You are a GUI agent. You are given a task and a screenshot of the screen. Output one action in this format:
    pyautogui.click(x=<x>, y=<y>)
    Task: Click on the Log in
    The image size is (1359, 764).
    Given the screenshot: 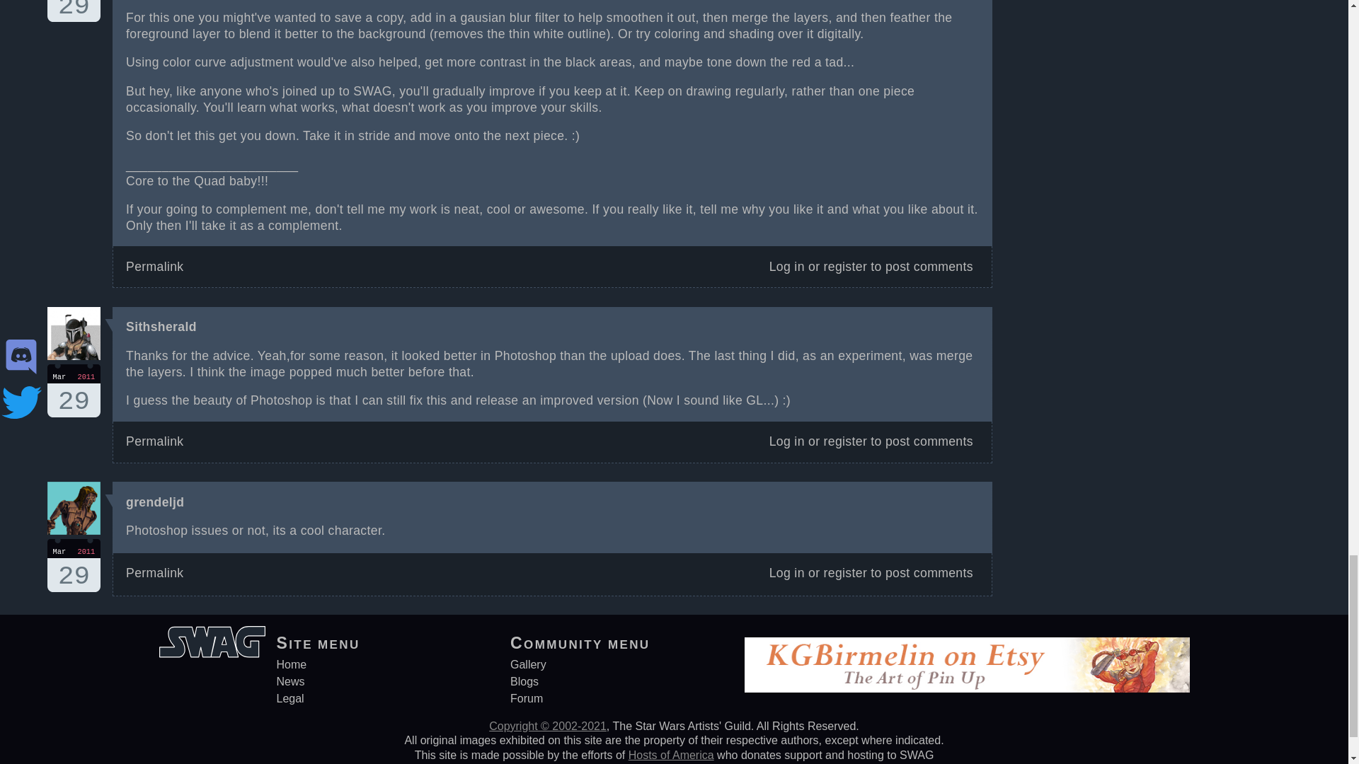 What is the action you would take?
    pyautogui.click(x=786, y=266)
    